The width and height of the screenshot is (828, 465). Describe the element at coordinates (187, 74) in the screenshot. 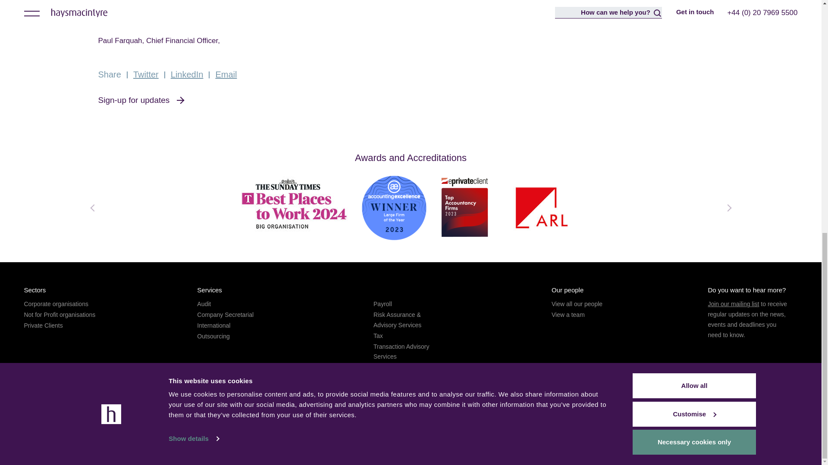

I see `Share on LinkedIn - opens in a new window` at that location.